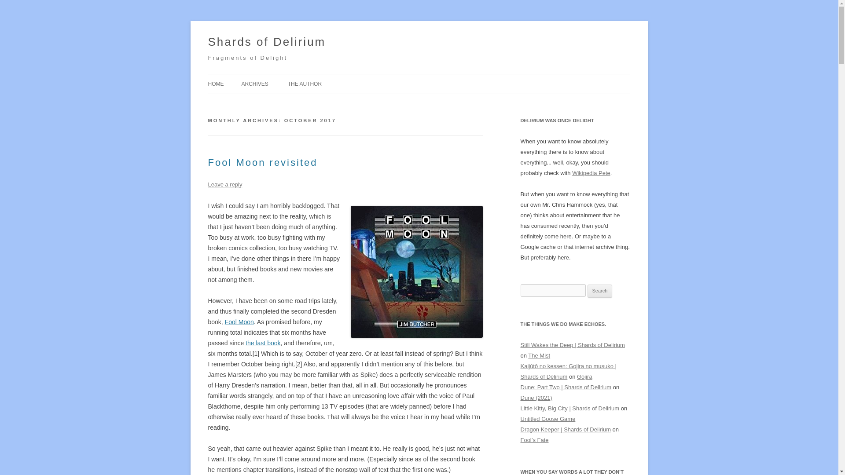 Image resolution: width=845 pixels, height=475 pixels. Describe the element at coordinates (584, 376) in the screenshot. I see `Gojira` at that location.